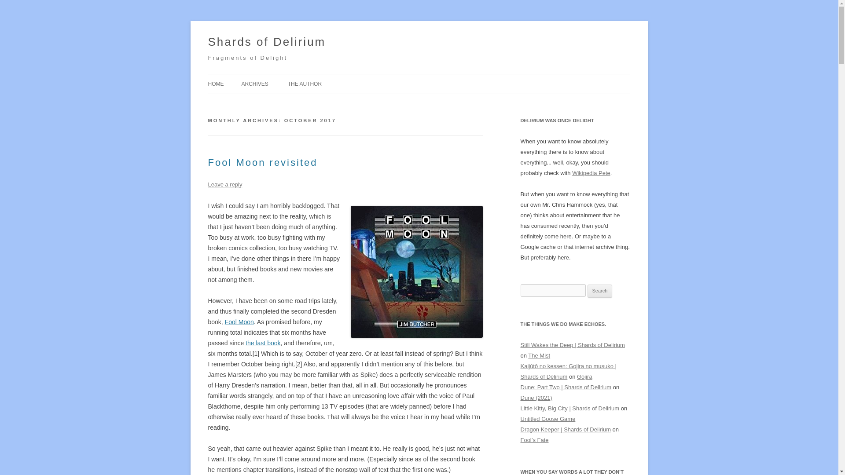 Image resolution: width=845 pixels, height=475 pixels. Describe the element at coordinates (584, 376) in the screenshot. I see `Gojira` at that location.